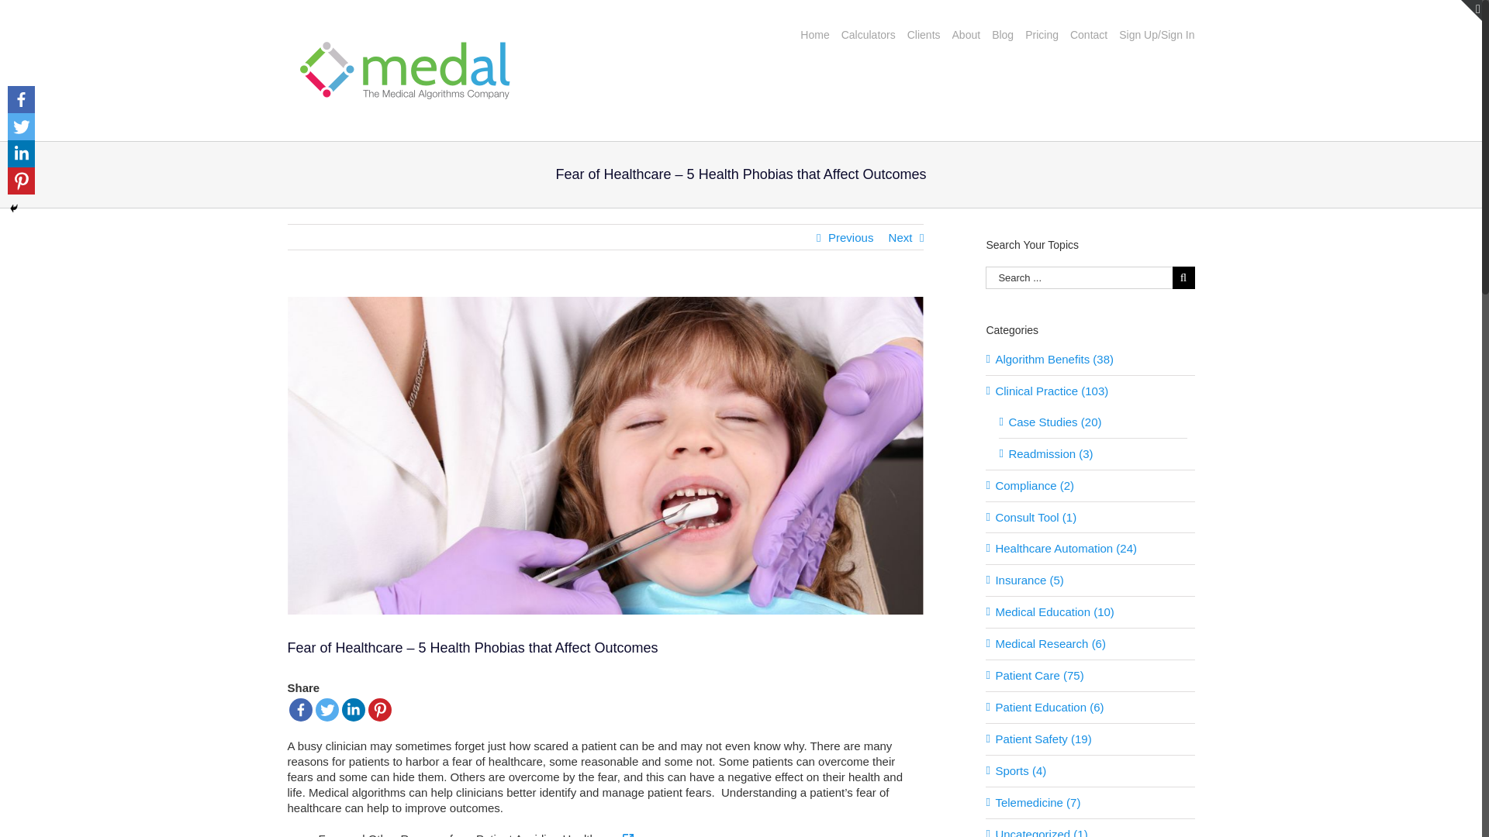  Describe the element at coordinates (326, 709) in the screenshot. I see `Twitter` at that location.